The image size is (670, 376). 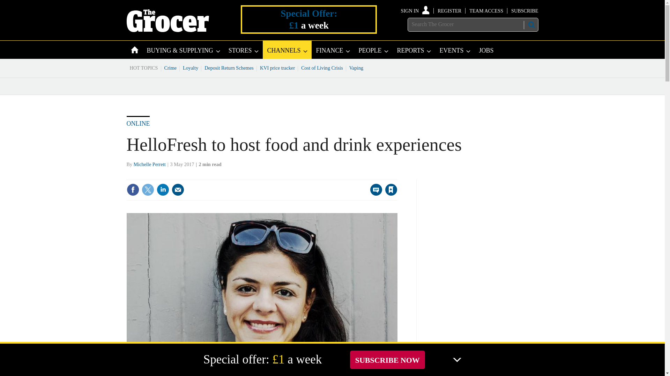 I want to click on REGISTER, so click(x=449, y=10).